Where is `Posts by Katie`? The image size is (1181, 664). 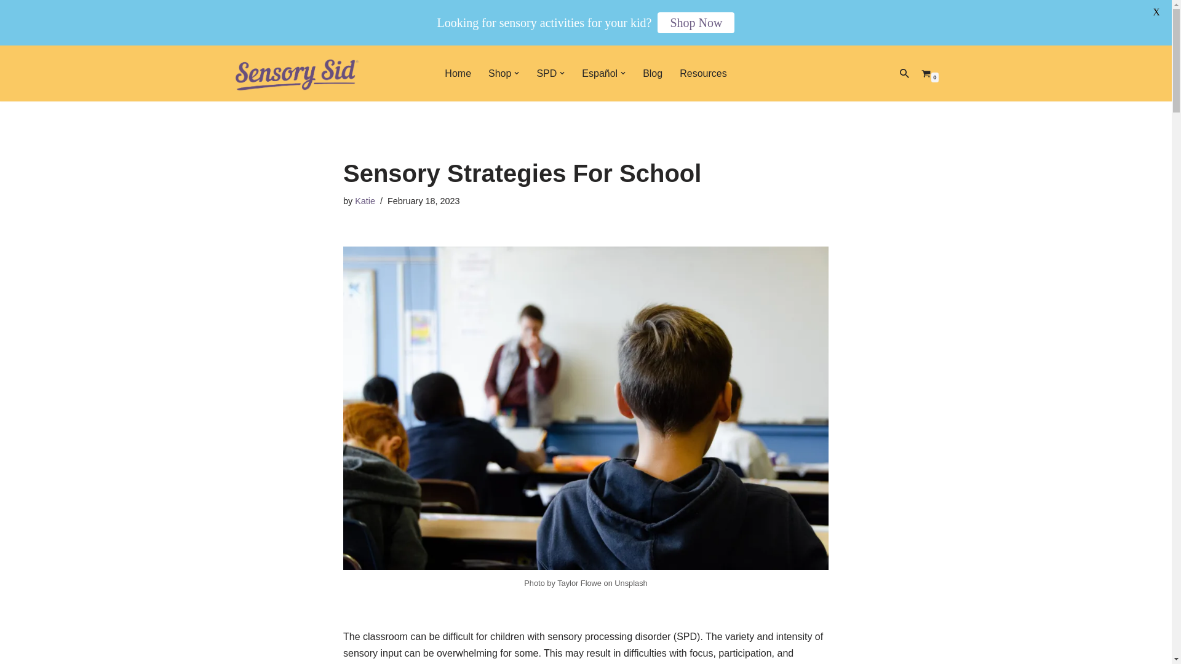
Posts by Katie is located at coordinates (365, 200).